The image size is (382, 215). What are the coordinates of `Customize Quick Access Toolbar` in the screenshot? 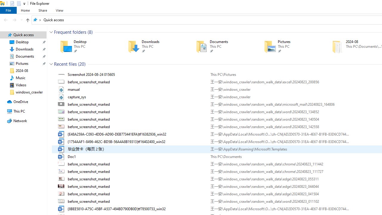 It's located at (24, 4).